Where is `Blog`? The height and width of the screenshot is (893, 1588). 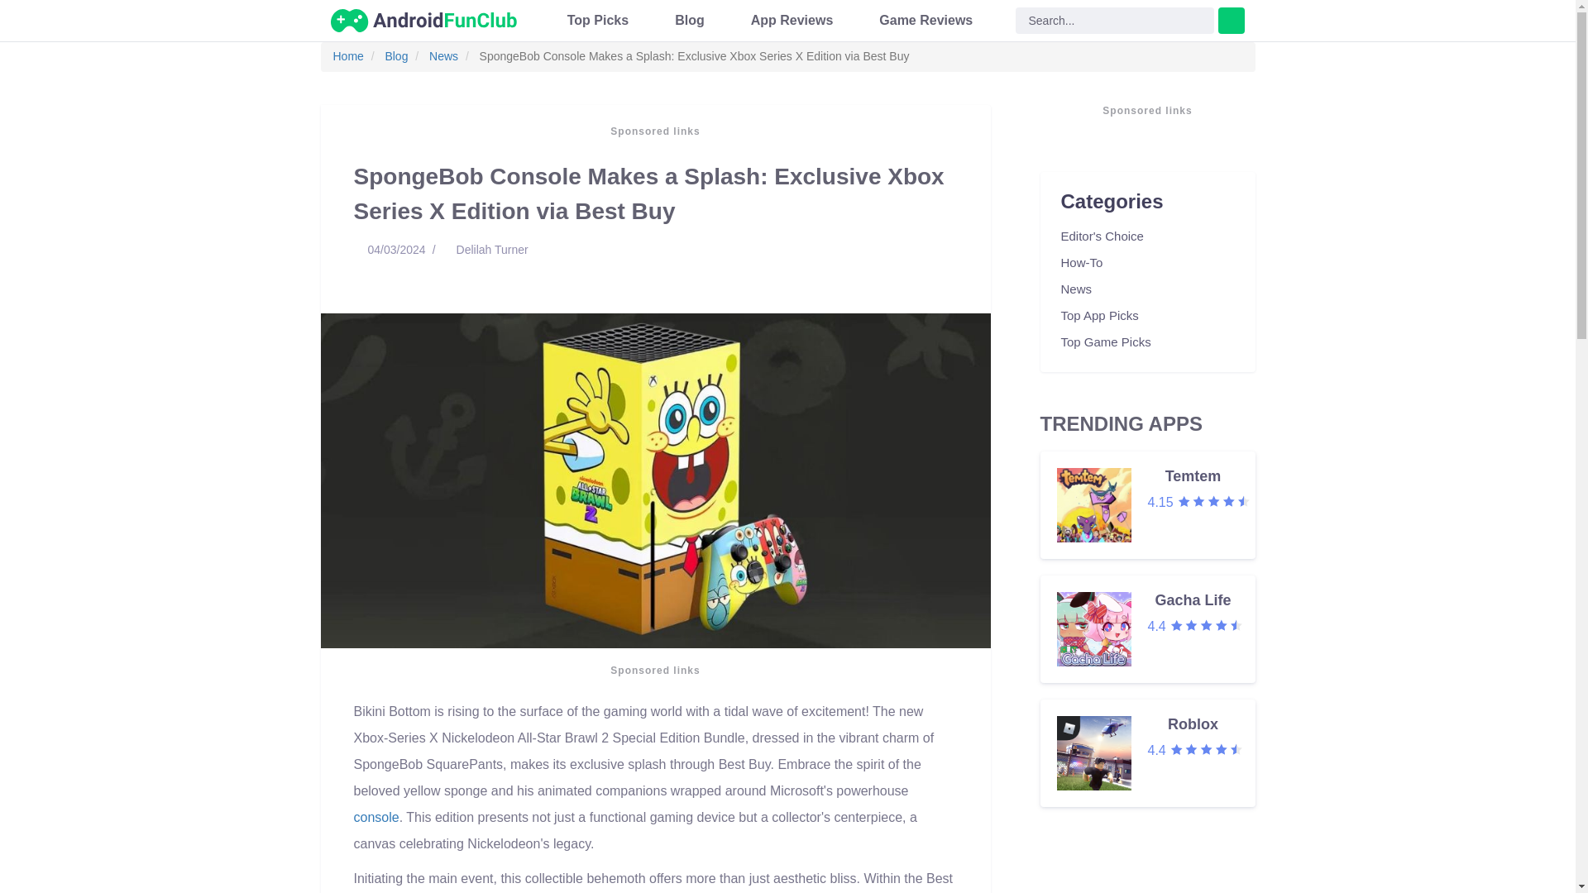 Blog is located at coordinates (1081, 263).